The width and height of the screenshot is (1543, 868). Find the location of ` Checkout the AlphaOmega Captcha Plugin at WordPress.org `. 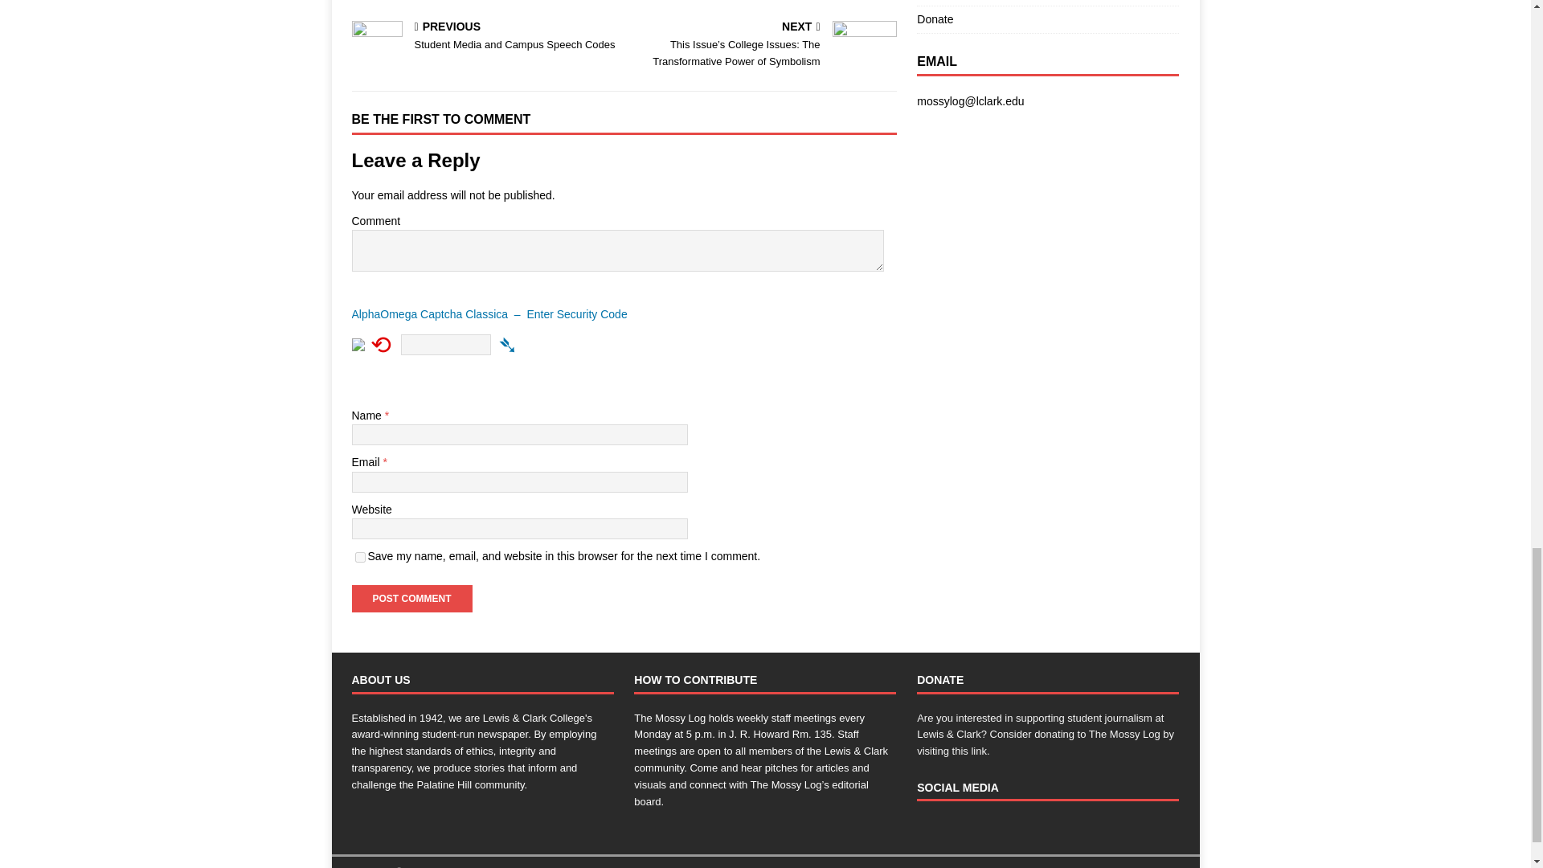

 Checkout the AlphaOmega Captcha Plugin at WordPress.org  is located at coordinates (624, 318).